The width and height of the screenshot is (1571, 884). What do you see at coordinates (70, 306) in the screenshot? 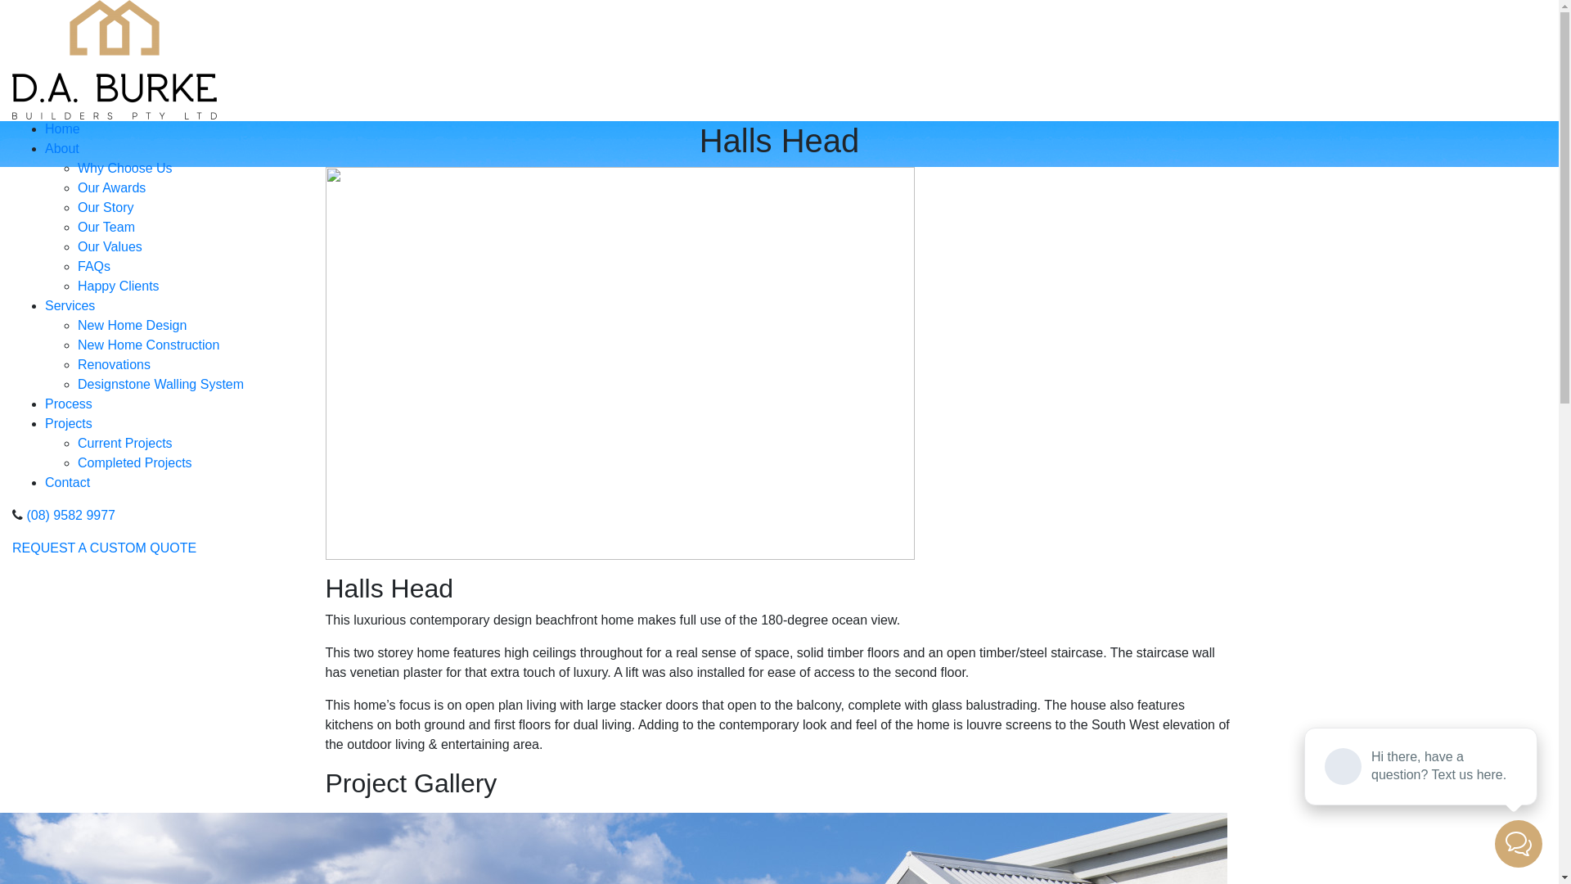
I see `Services` at bounding box center [70, 306].